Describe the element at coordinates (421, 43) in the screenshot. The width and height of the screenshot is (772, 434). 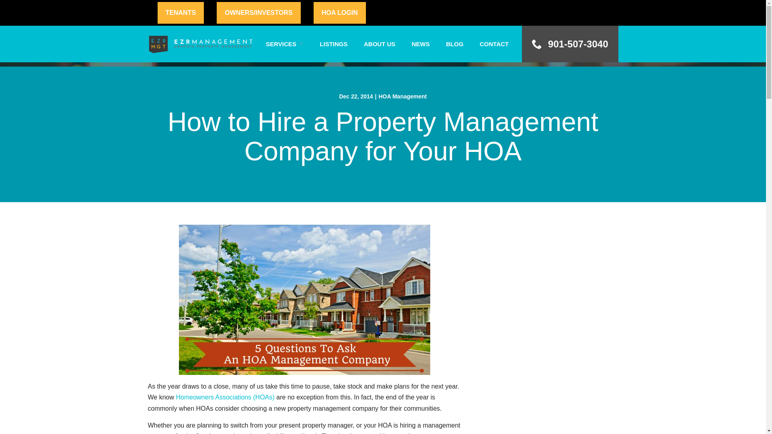
I see `NEWS` at that location.